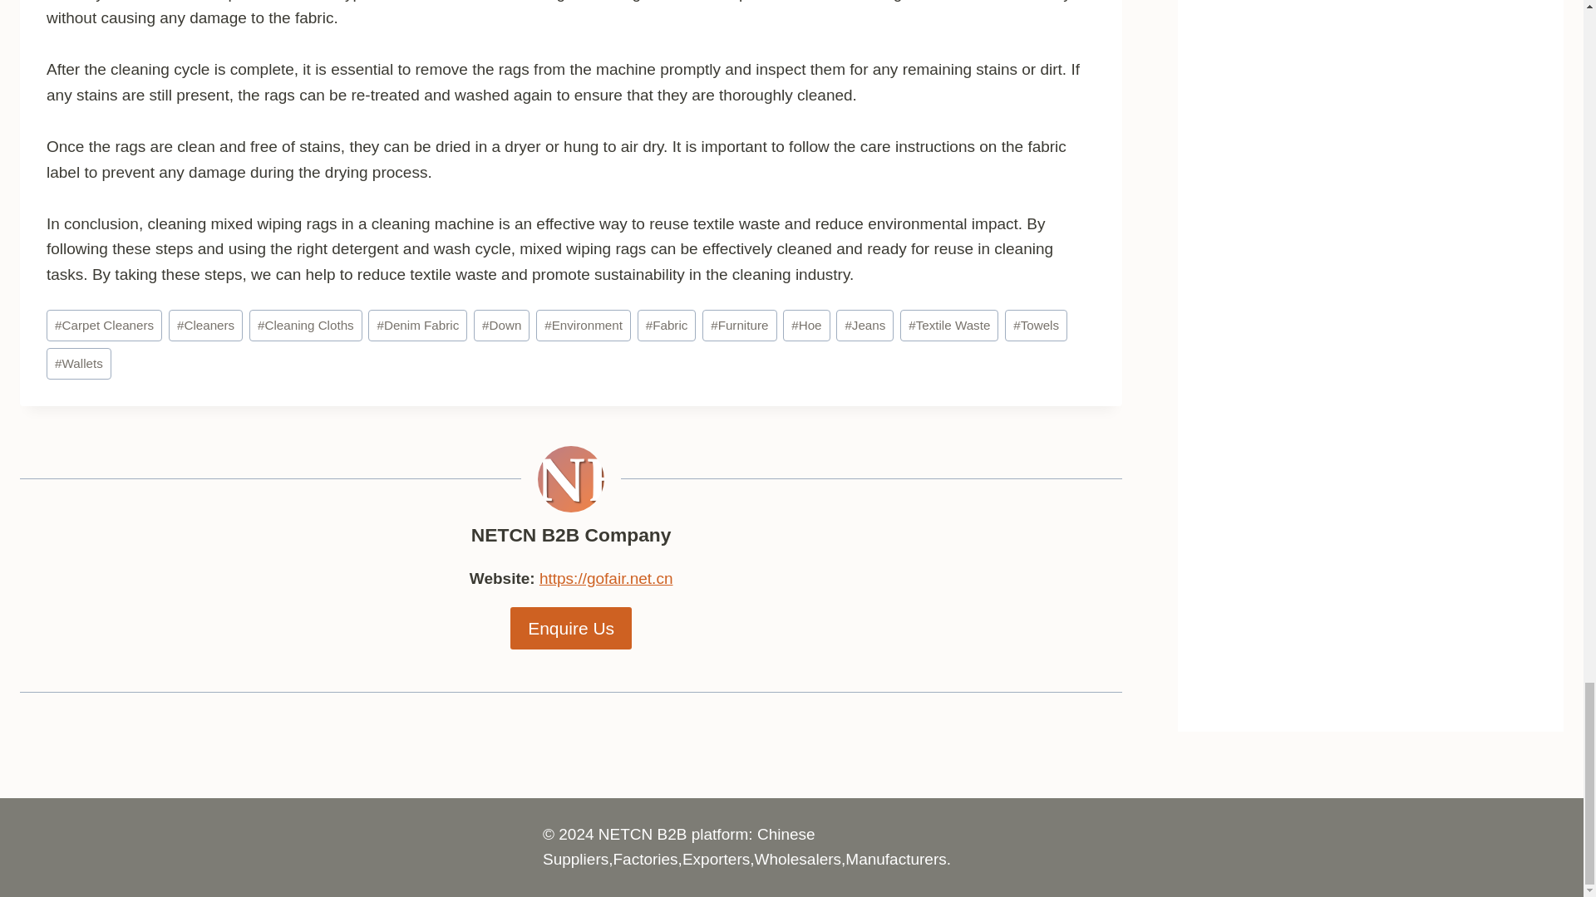 This screenshot has width=1596, height=897. I want to click on Wallets, so click(78, 364).